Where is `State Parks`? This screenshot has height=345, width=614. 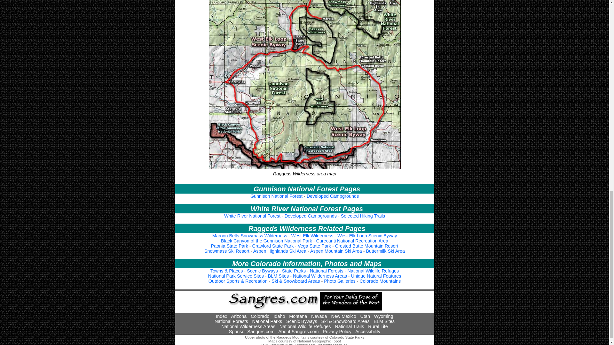
State Parks is located at coordinates (294, 271).